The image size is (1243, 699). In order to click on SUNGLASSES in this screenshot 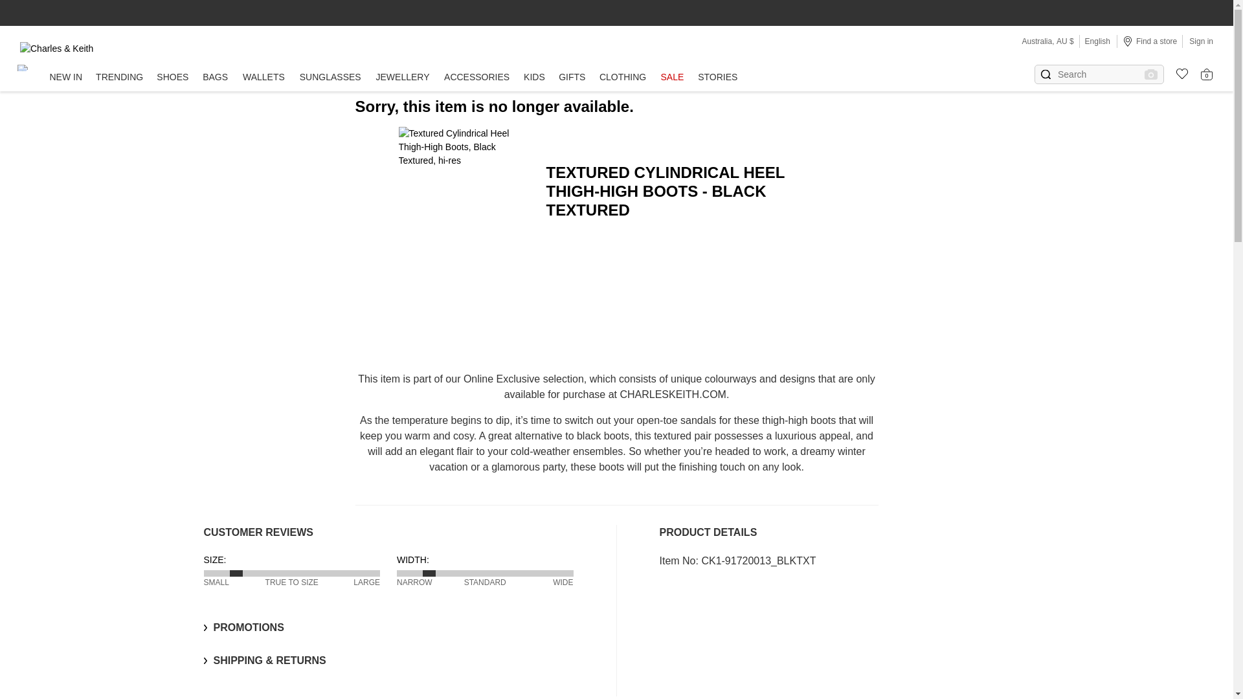, I will do `click(330, 78)`.